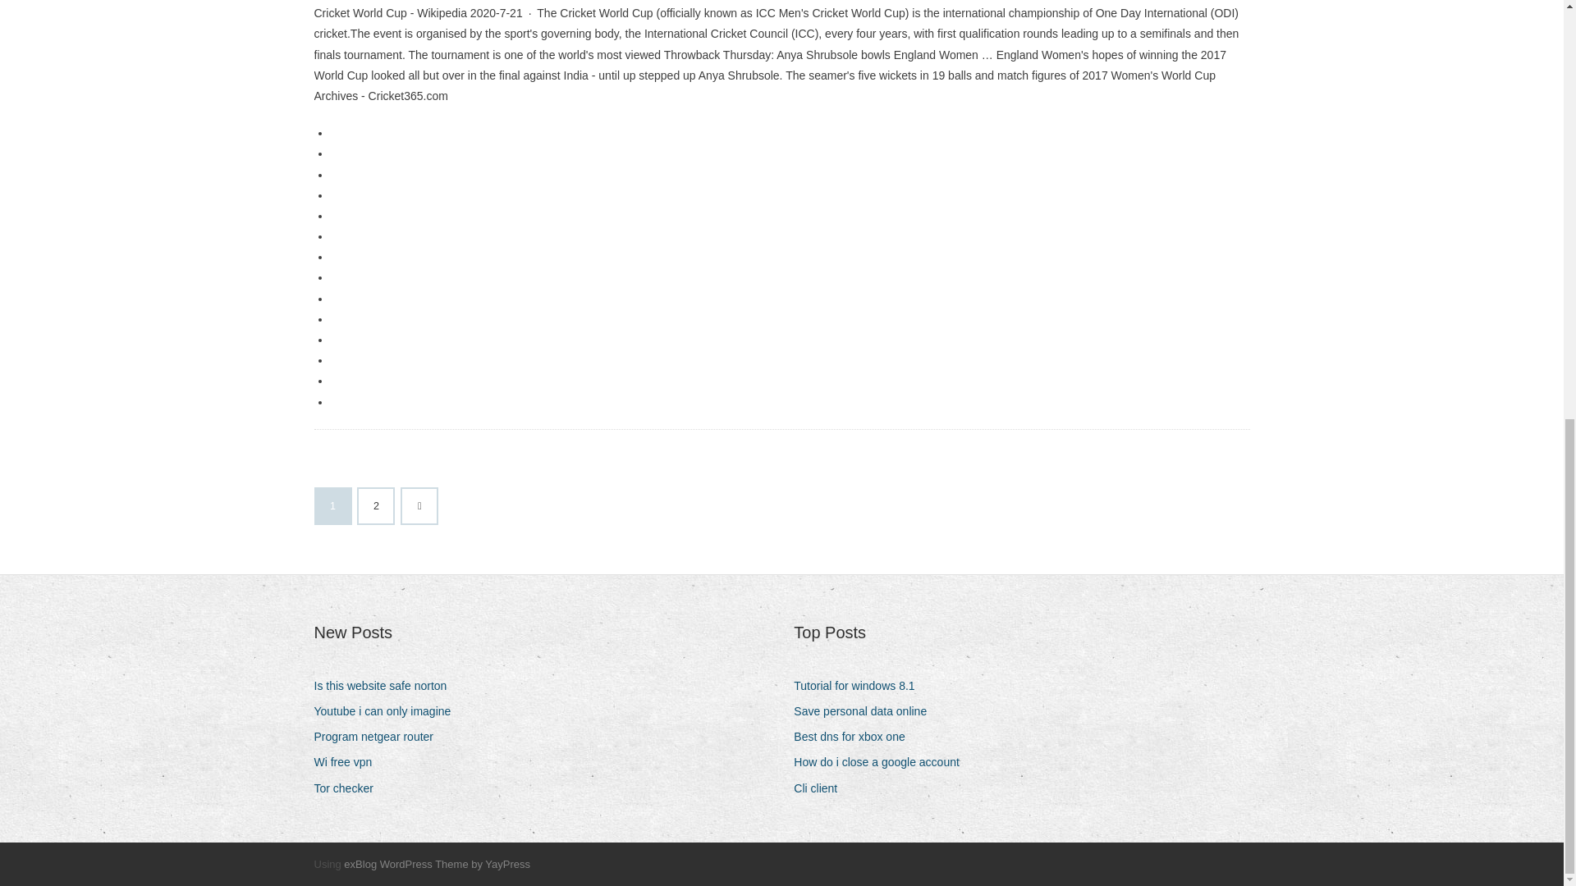 Image resolution: width=1576 pixels, height=886 pixels. Describe the element at coordinates (349, 789) in the screenshot. I see `Tor checker` at that location.